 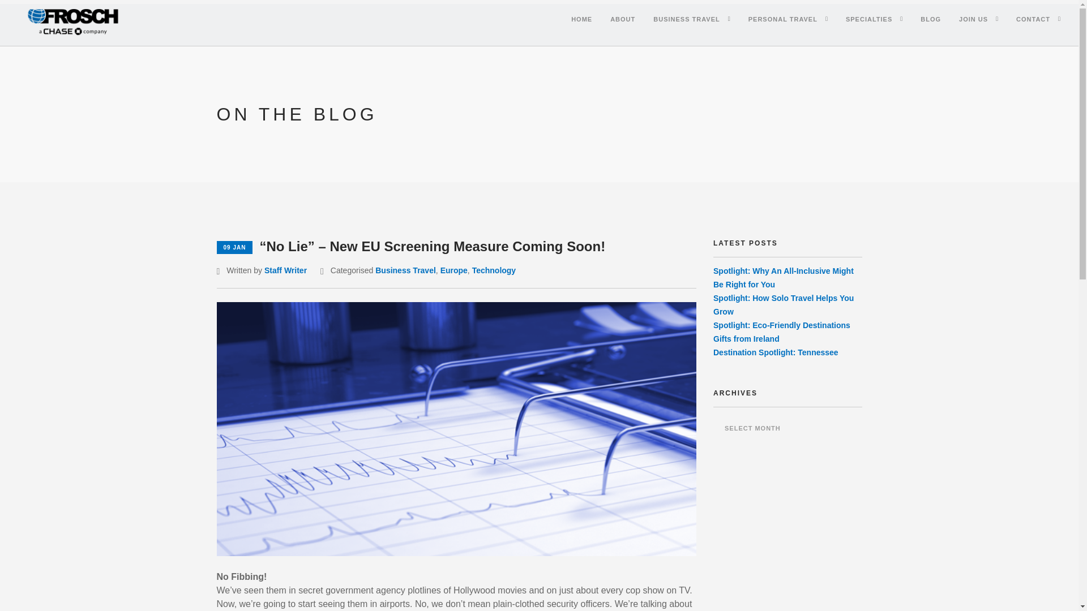 What do you see at coordinates (868, 19) in the screenshot?
I see `SPECIALTIES` at bounding box center [868, 19].